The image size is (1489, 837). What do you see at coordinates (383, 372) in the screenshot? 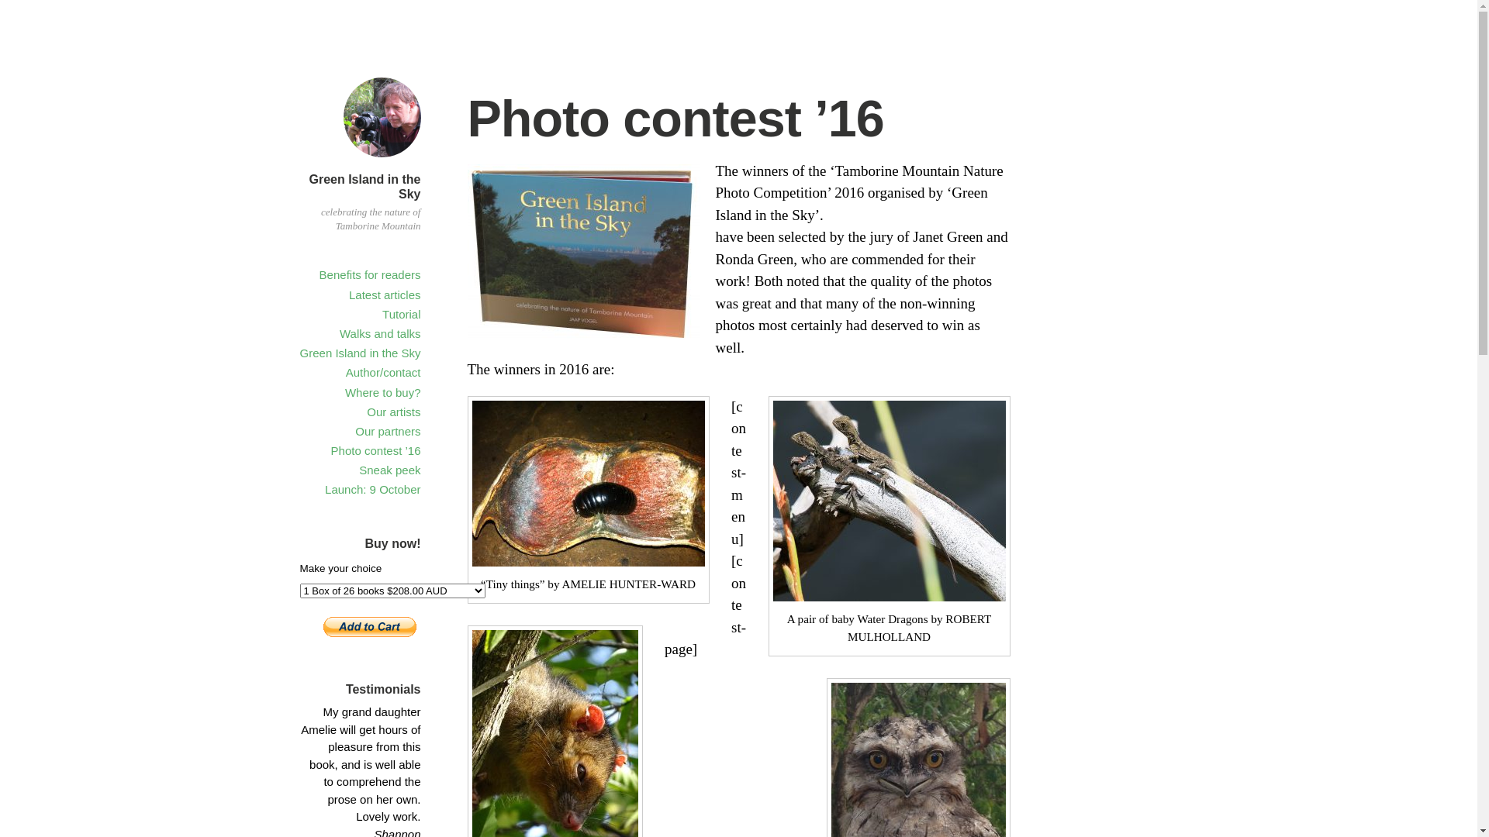
I see `Author/contact` at bounding box center [383, 372].